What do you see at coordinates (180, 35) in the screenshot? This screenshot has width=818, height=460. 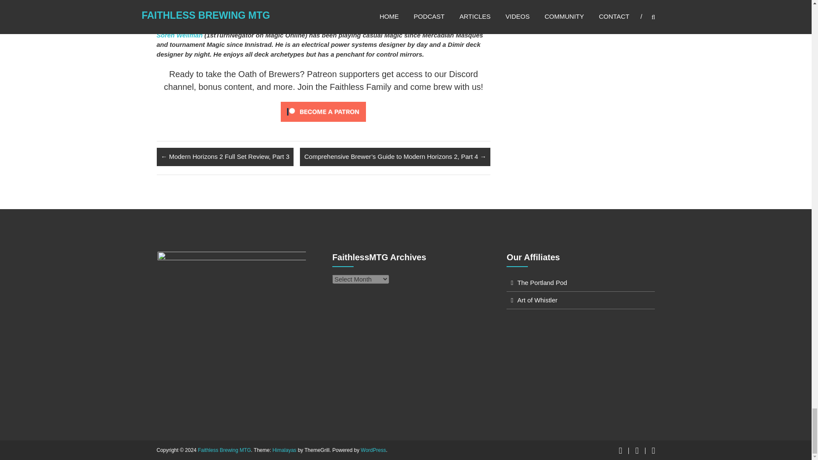 I see `Soren Wellman` at bounding box center [180, 35].